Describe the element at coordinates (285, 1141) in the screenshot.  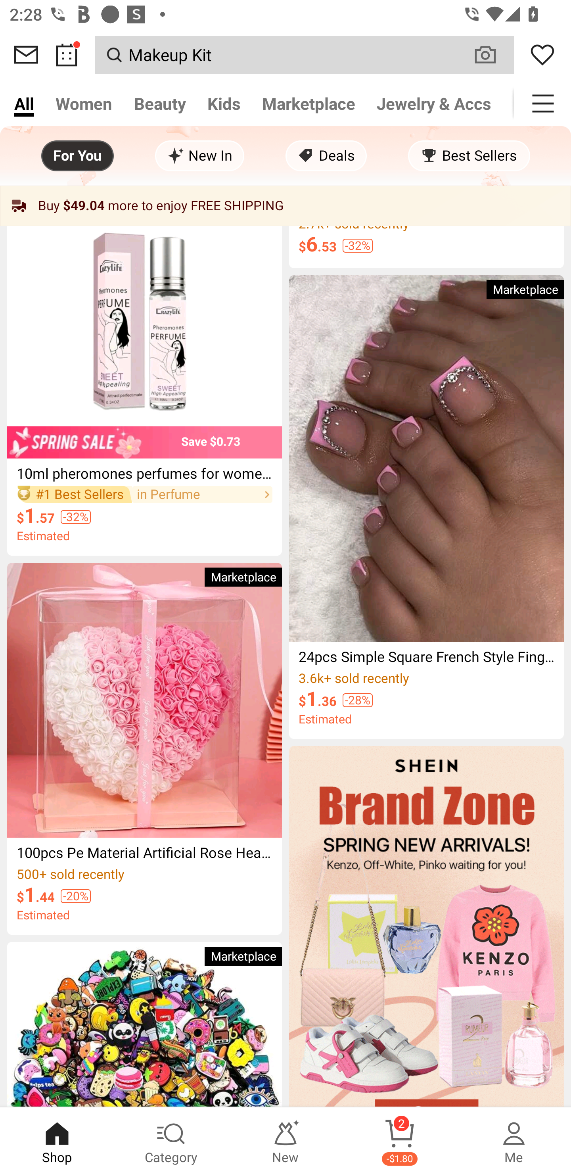
I see `New` at that location.